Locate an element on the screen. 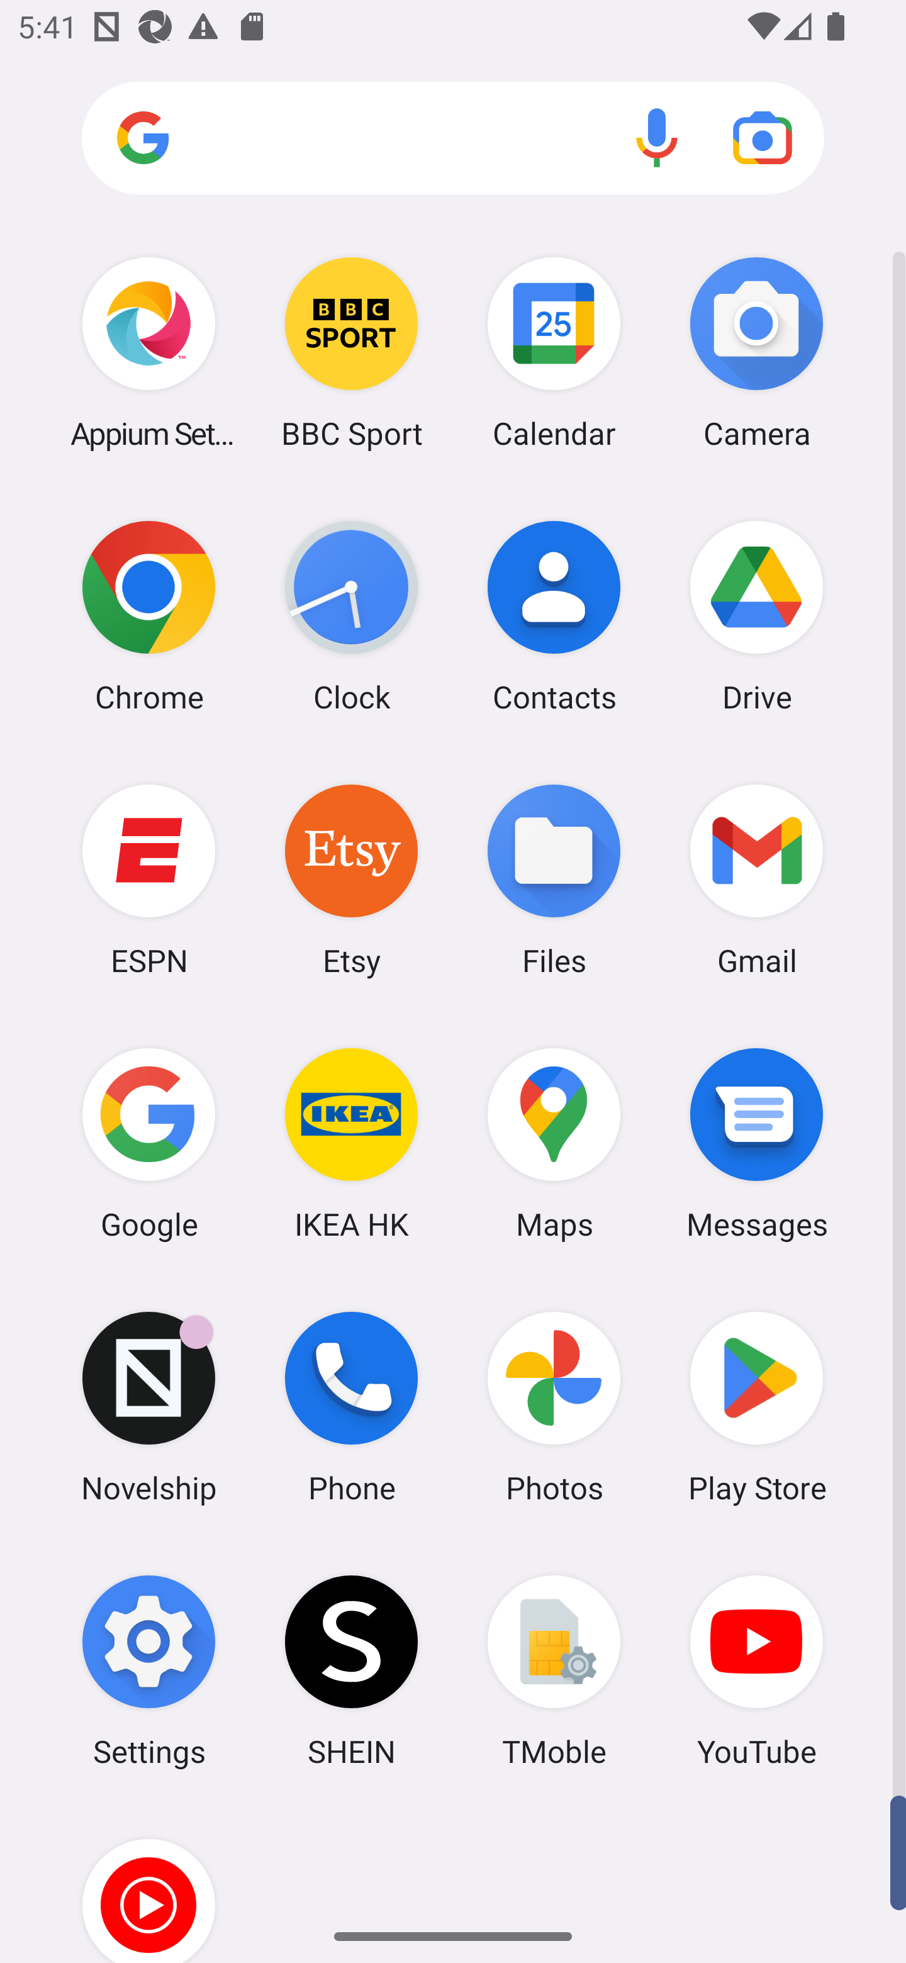 This screenshot has height=1963, width=906. Play Store is located at coordinates (756, 1407).